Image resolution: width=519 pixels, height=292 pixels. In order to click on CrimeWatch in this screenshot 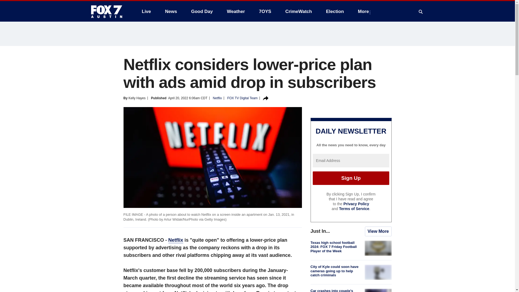, I will do `click(298, 11)`.